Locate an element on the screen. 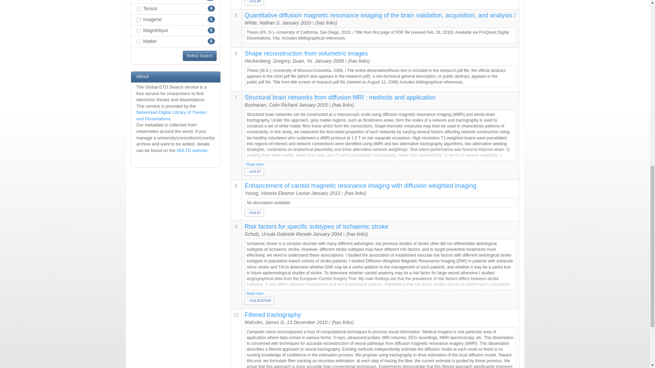 The width and height of the screenshot is (655, 368). NDLTD website is located at coordinates (192, 151).